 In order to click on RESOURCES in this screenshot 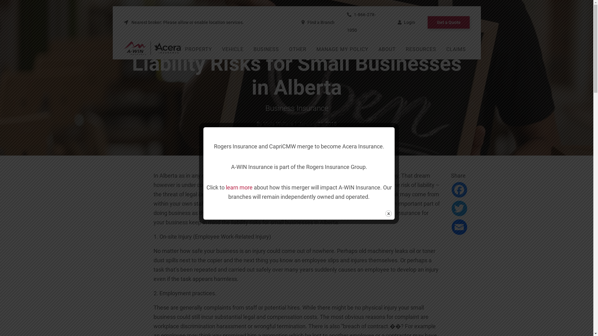, I will do `click(421, 49)`.